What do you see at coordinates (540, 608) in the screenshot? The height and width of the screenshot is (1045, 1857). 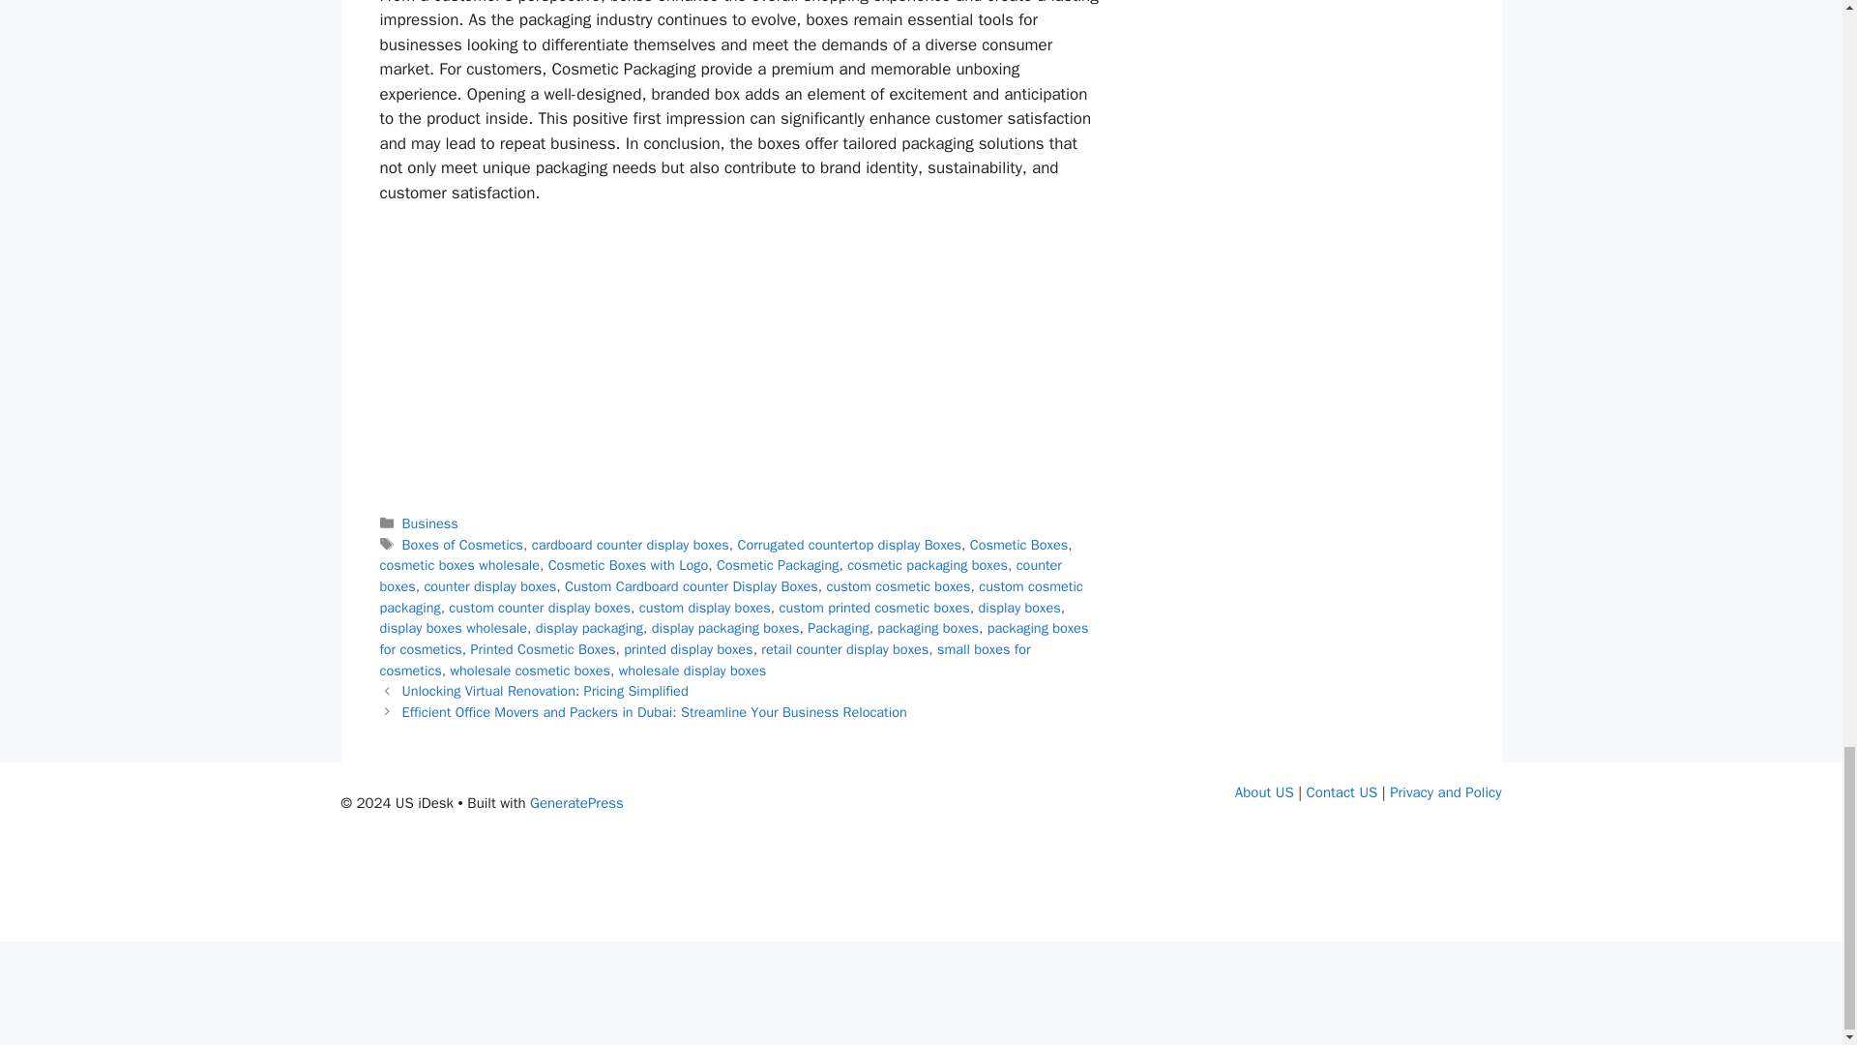 I see `custom counter display boxes` at bounding box center [540, 608].